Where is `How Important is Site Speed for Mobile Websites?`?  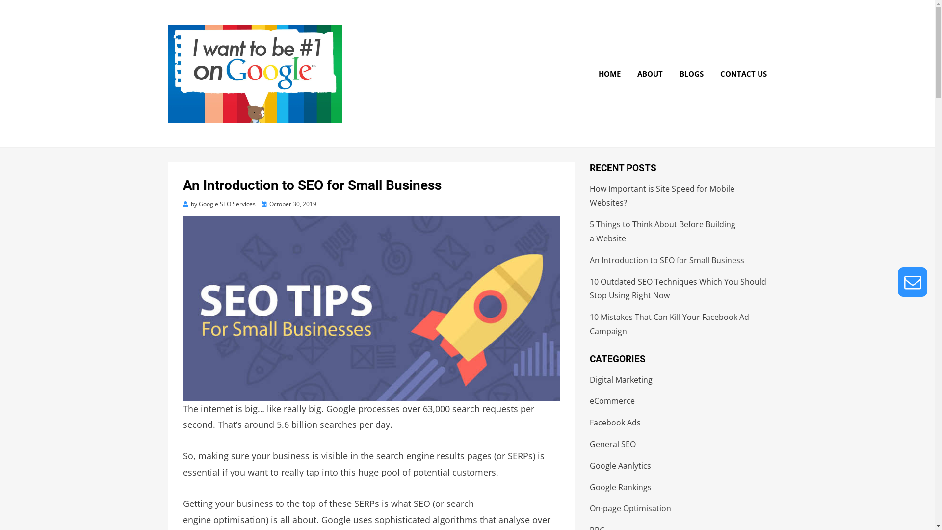
How Important is Site Speed for Mobile Websites? is located at coordinates (662, 196).